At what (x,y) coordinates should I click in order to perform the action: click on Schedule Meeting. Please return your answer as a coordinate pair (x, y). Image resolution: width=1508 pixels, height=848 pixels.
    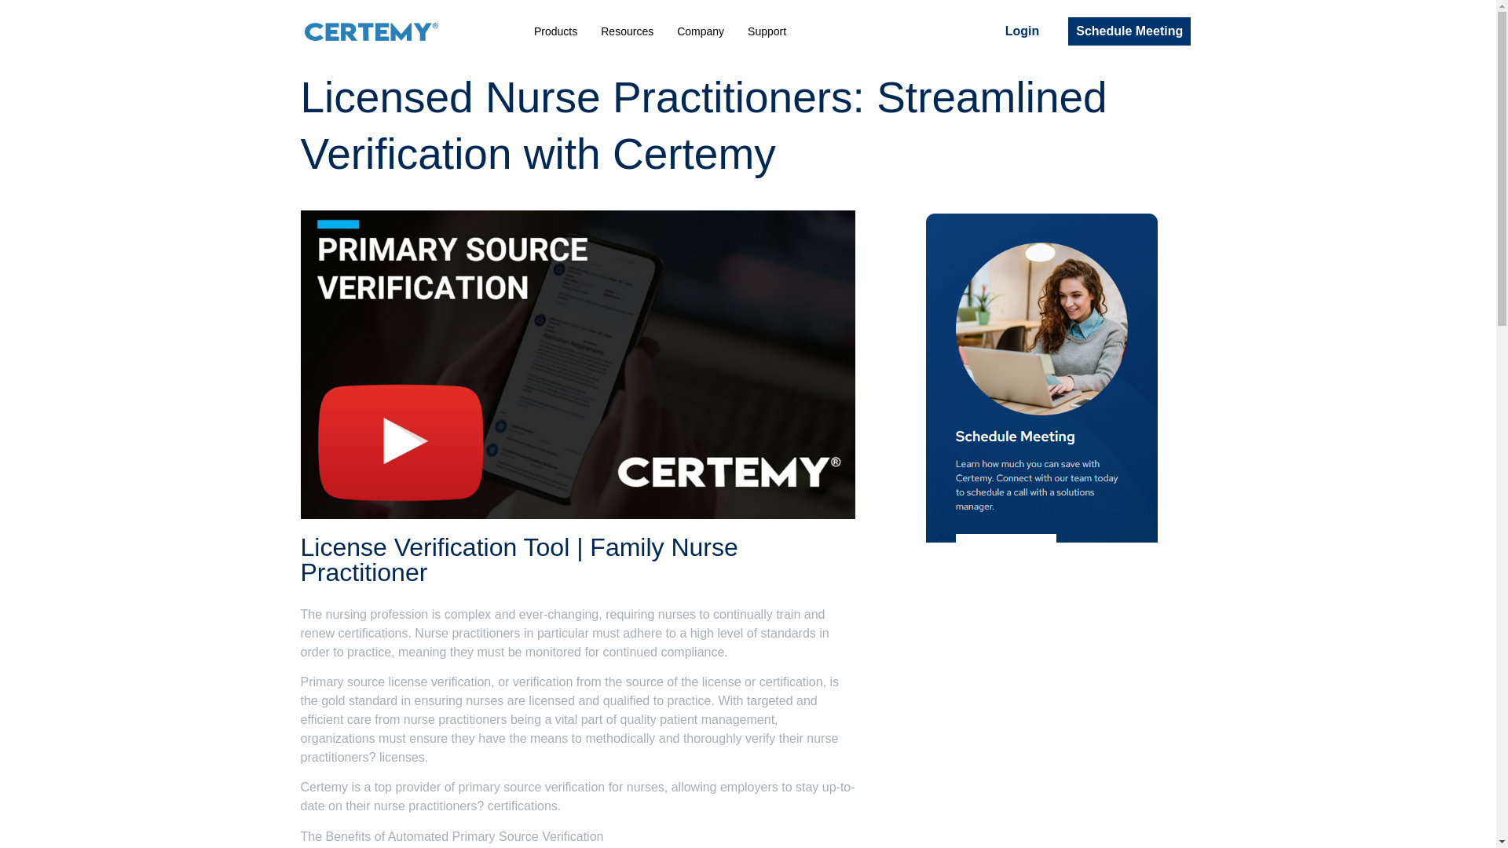
    Looking at the image, I should click on (1129, 31).